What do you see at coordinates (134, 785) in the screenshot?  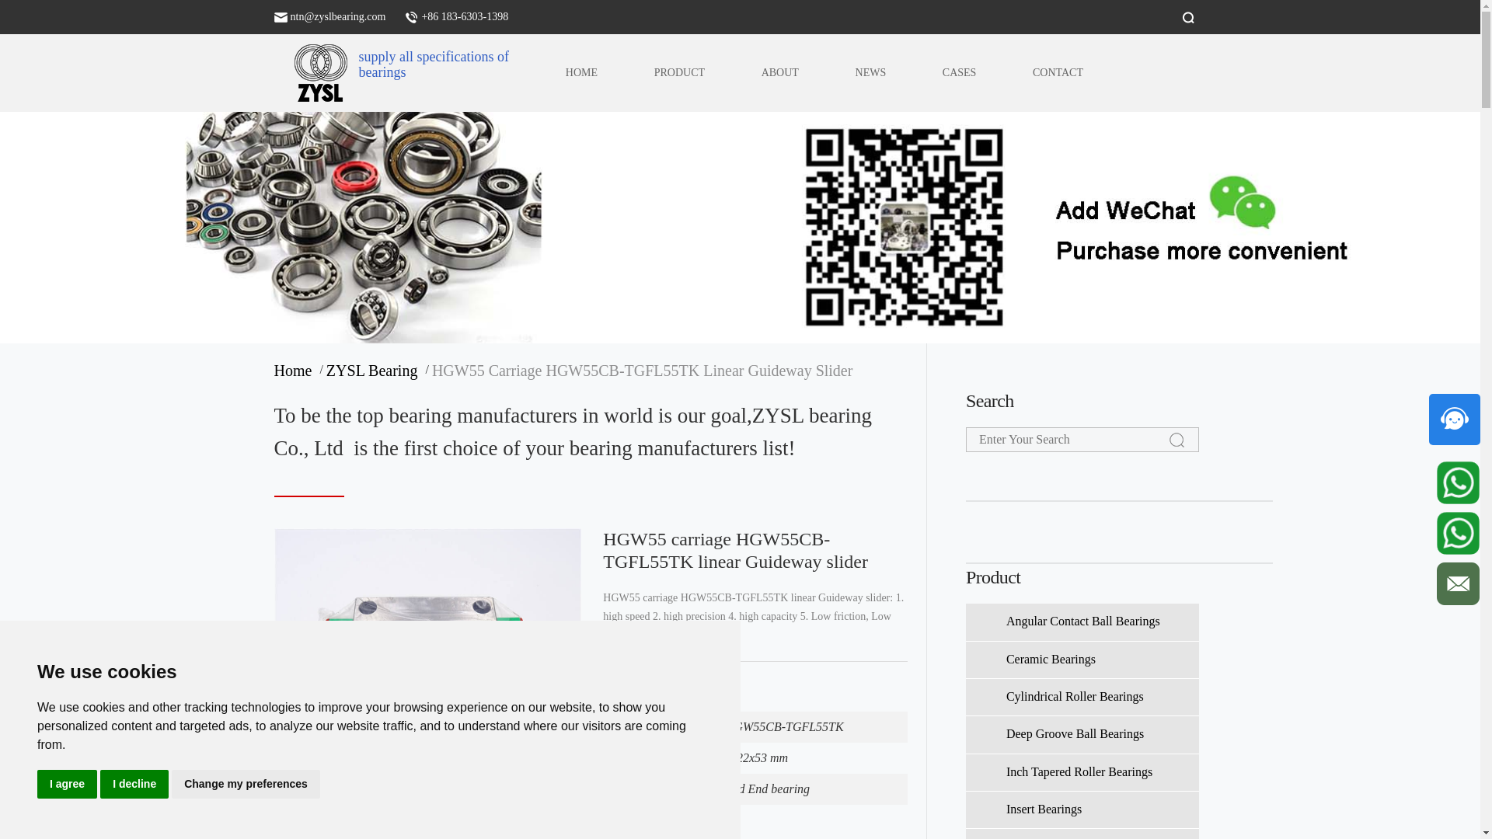 I see `I decline` at bounding box center [134, 785].